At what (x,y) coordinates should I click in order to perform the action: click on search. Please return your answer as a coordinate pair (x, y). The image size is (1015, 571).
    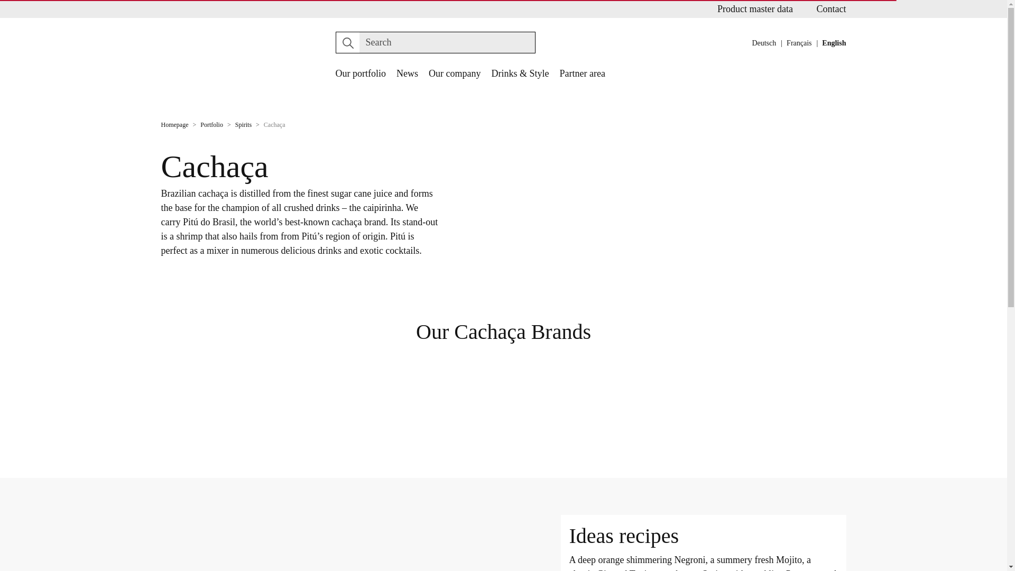
    Looking at the image, I should click on (348, 42).